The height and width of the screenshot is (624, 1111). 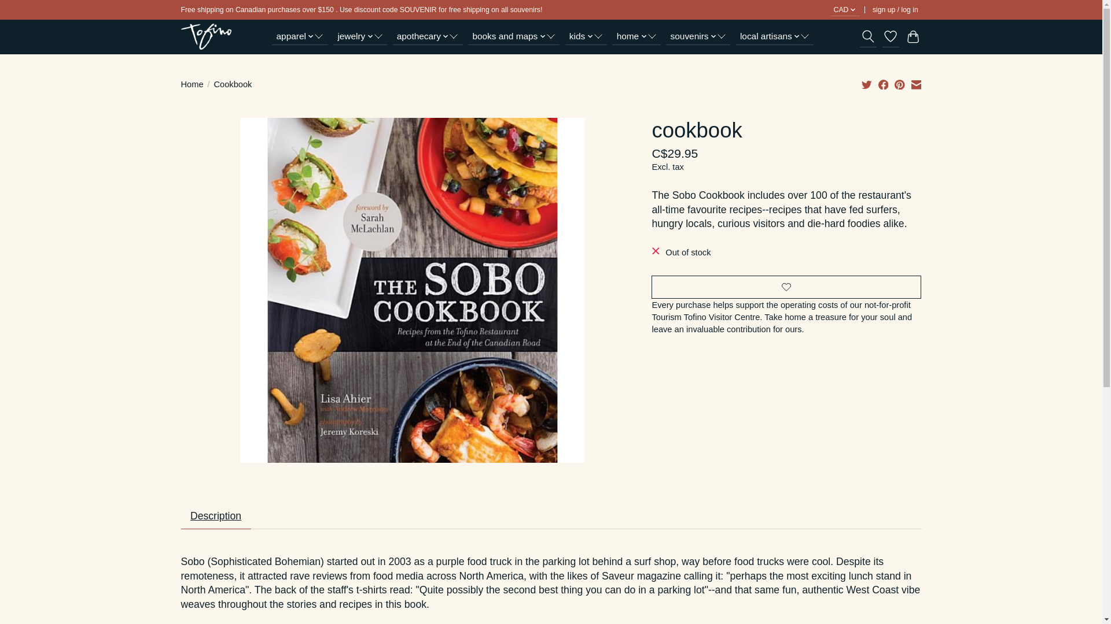 What do you see at coordinates (895, 10) in the screenshot?
I see `My account` at bounding box center [895, 10].